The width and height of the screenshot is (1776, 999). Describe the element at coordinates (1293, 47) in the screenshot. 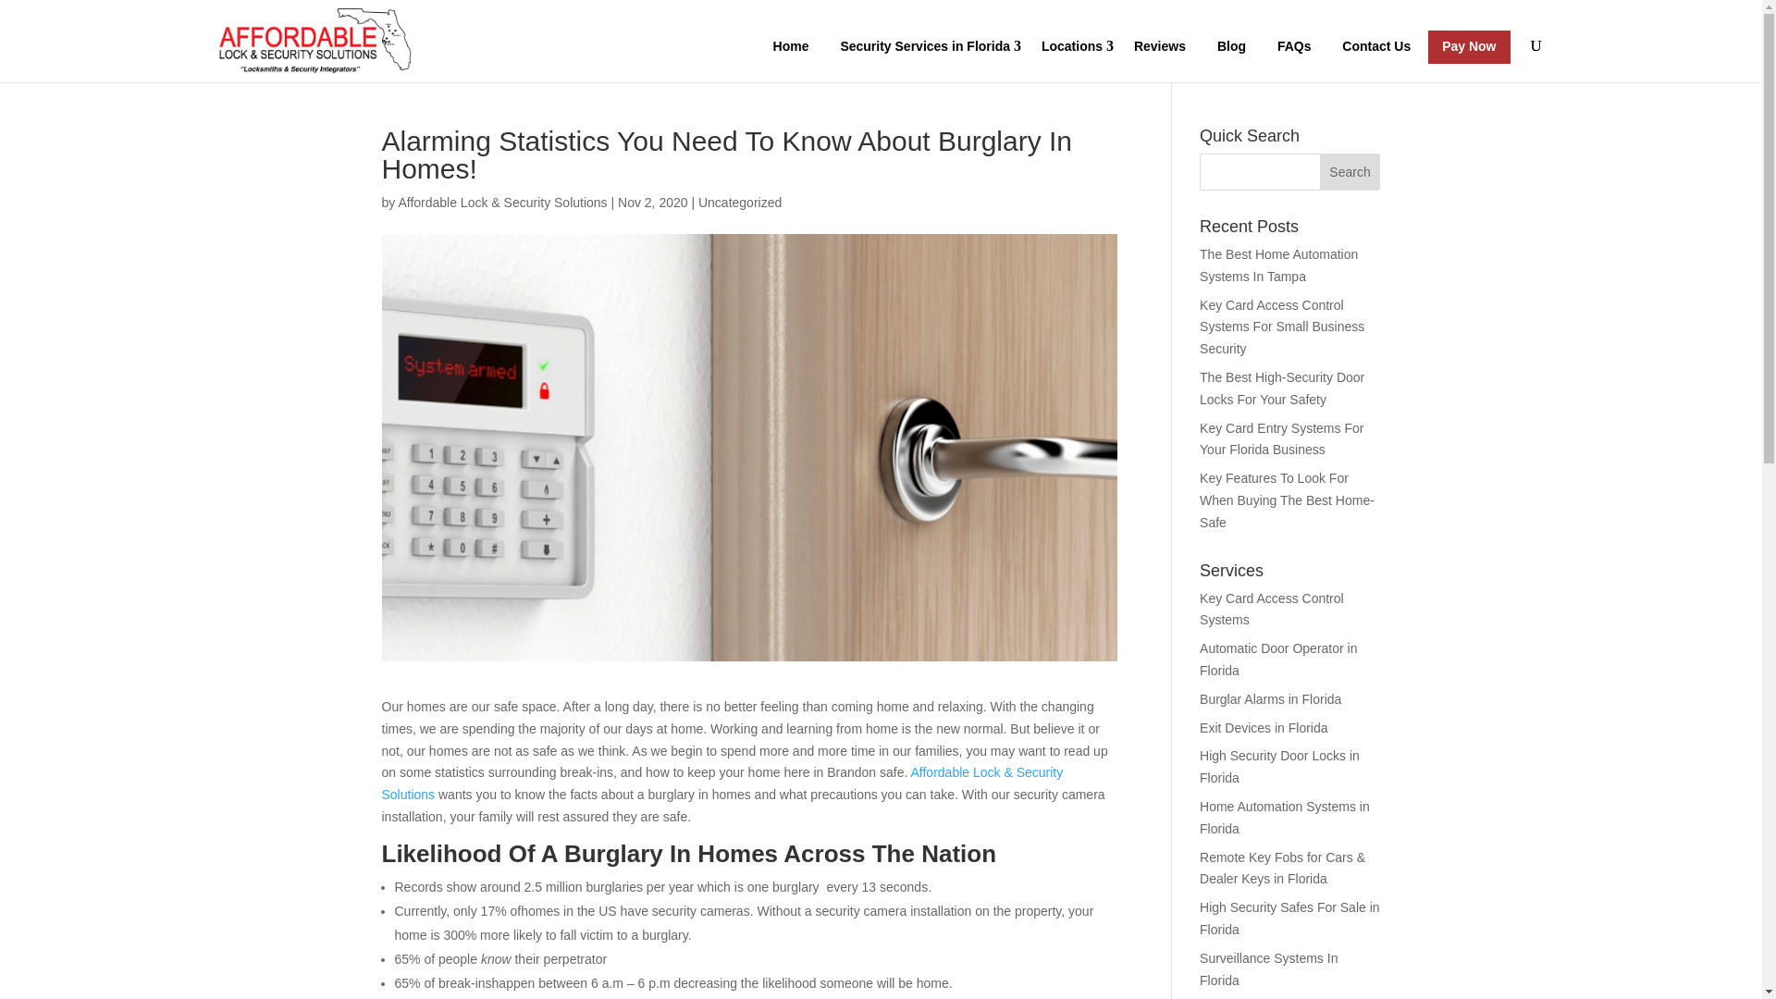

I see `FAQs` at that location.